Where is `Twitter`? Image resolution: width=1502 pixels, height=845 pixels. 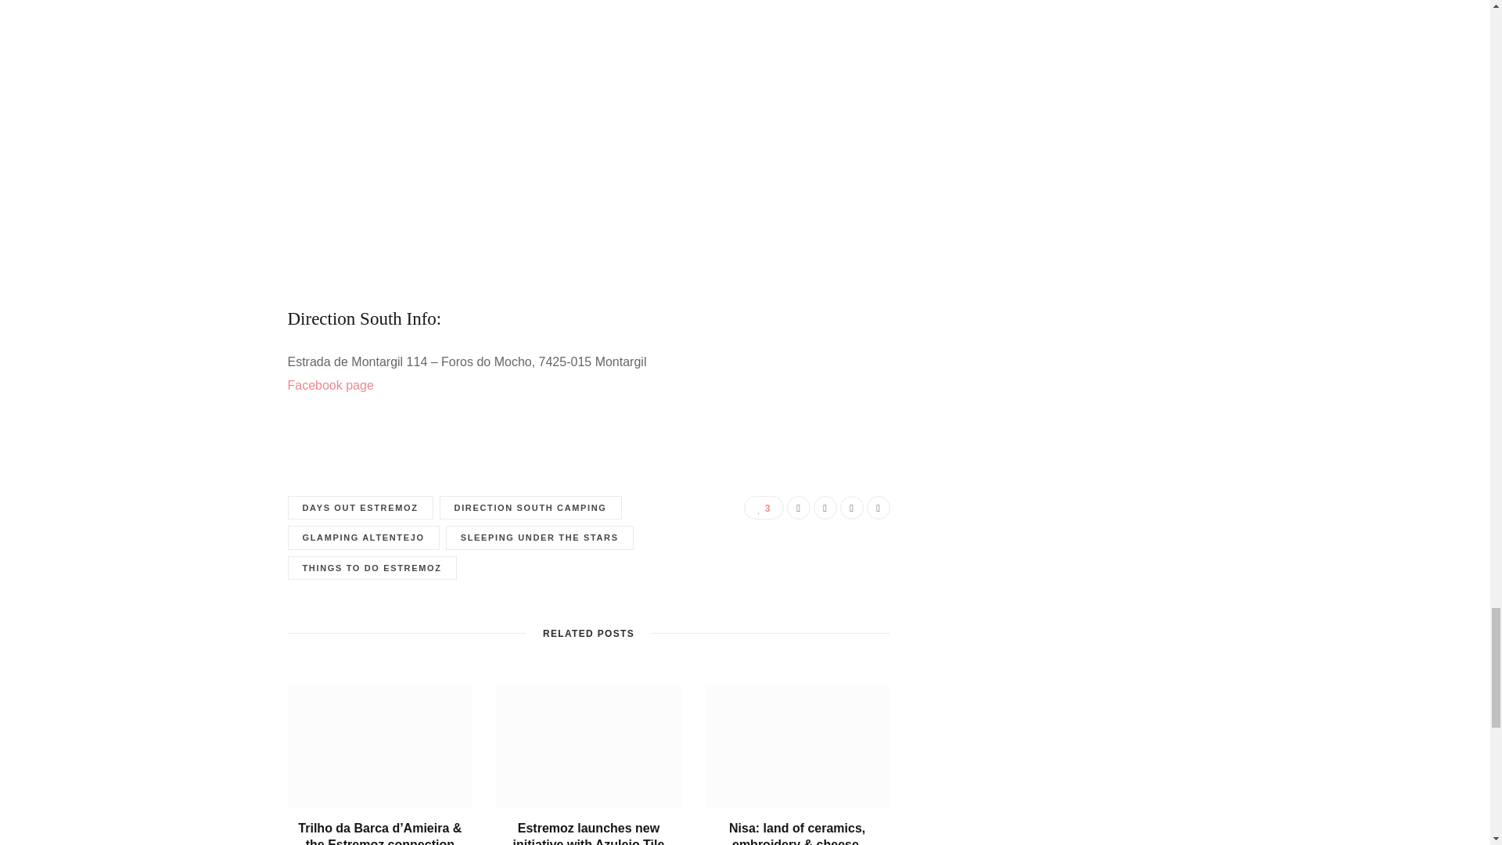 Twitter is located at coordinates (825, 507).